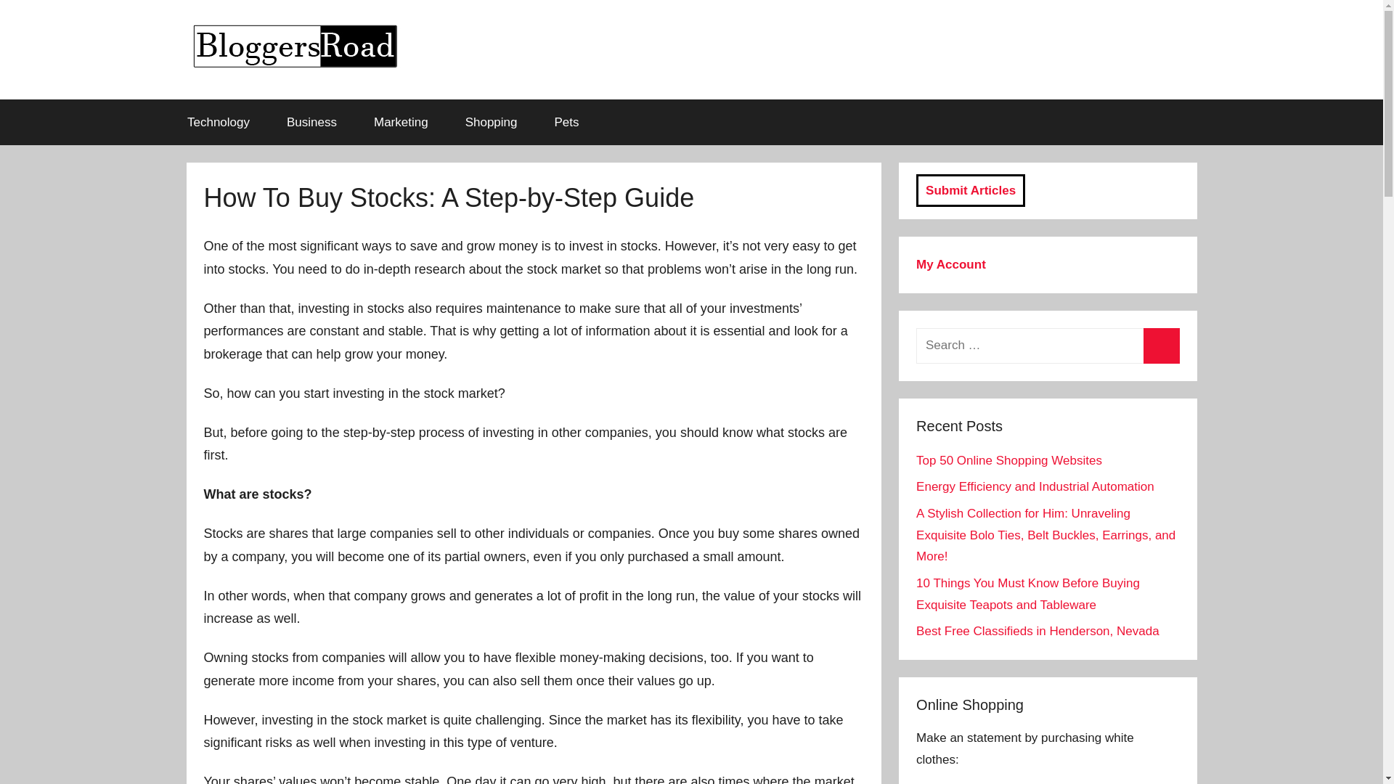 This screenshot has height=784, width=1394. I want to click on Business, so click(312, 122).